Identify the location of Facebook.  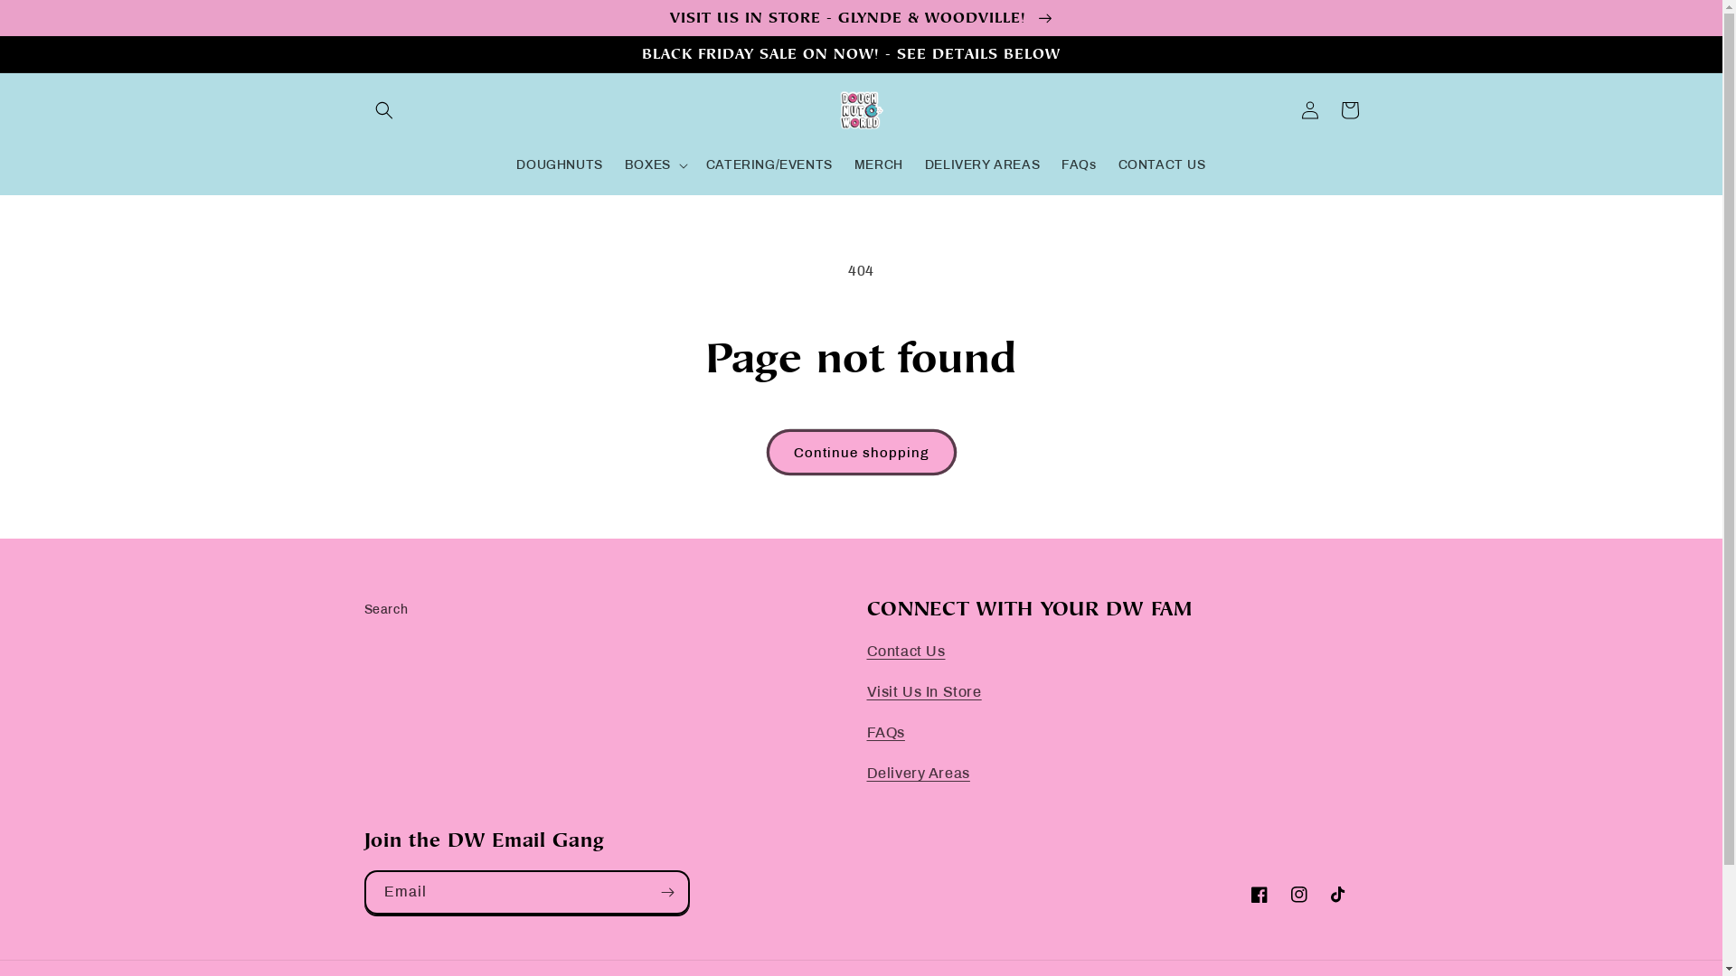
(1259, 895).